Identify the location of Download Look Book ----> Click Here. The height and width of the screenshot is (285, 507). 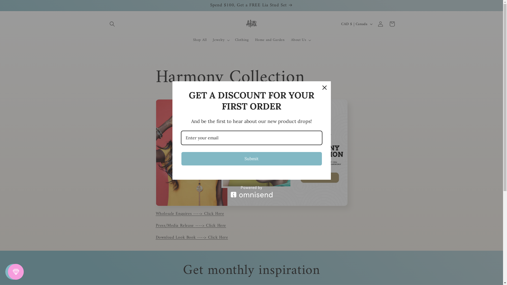
(192, 237).